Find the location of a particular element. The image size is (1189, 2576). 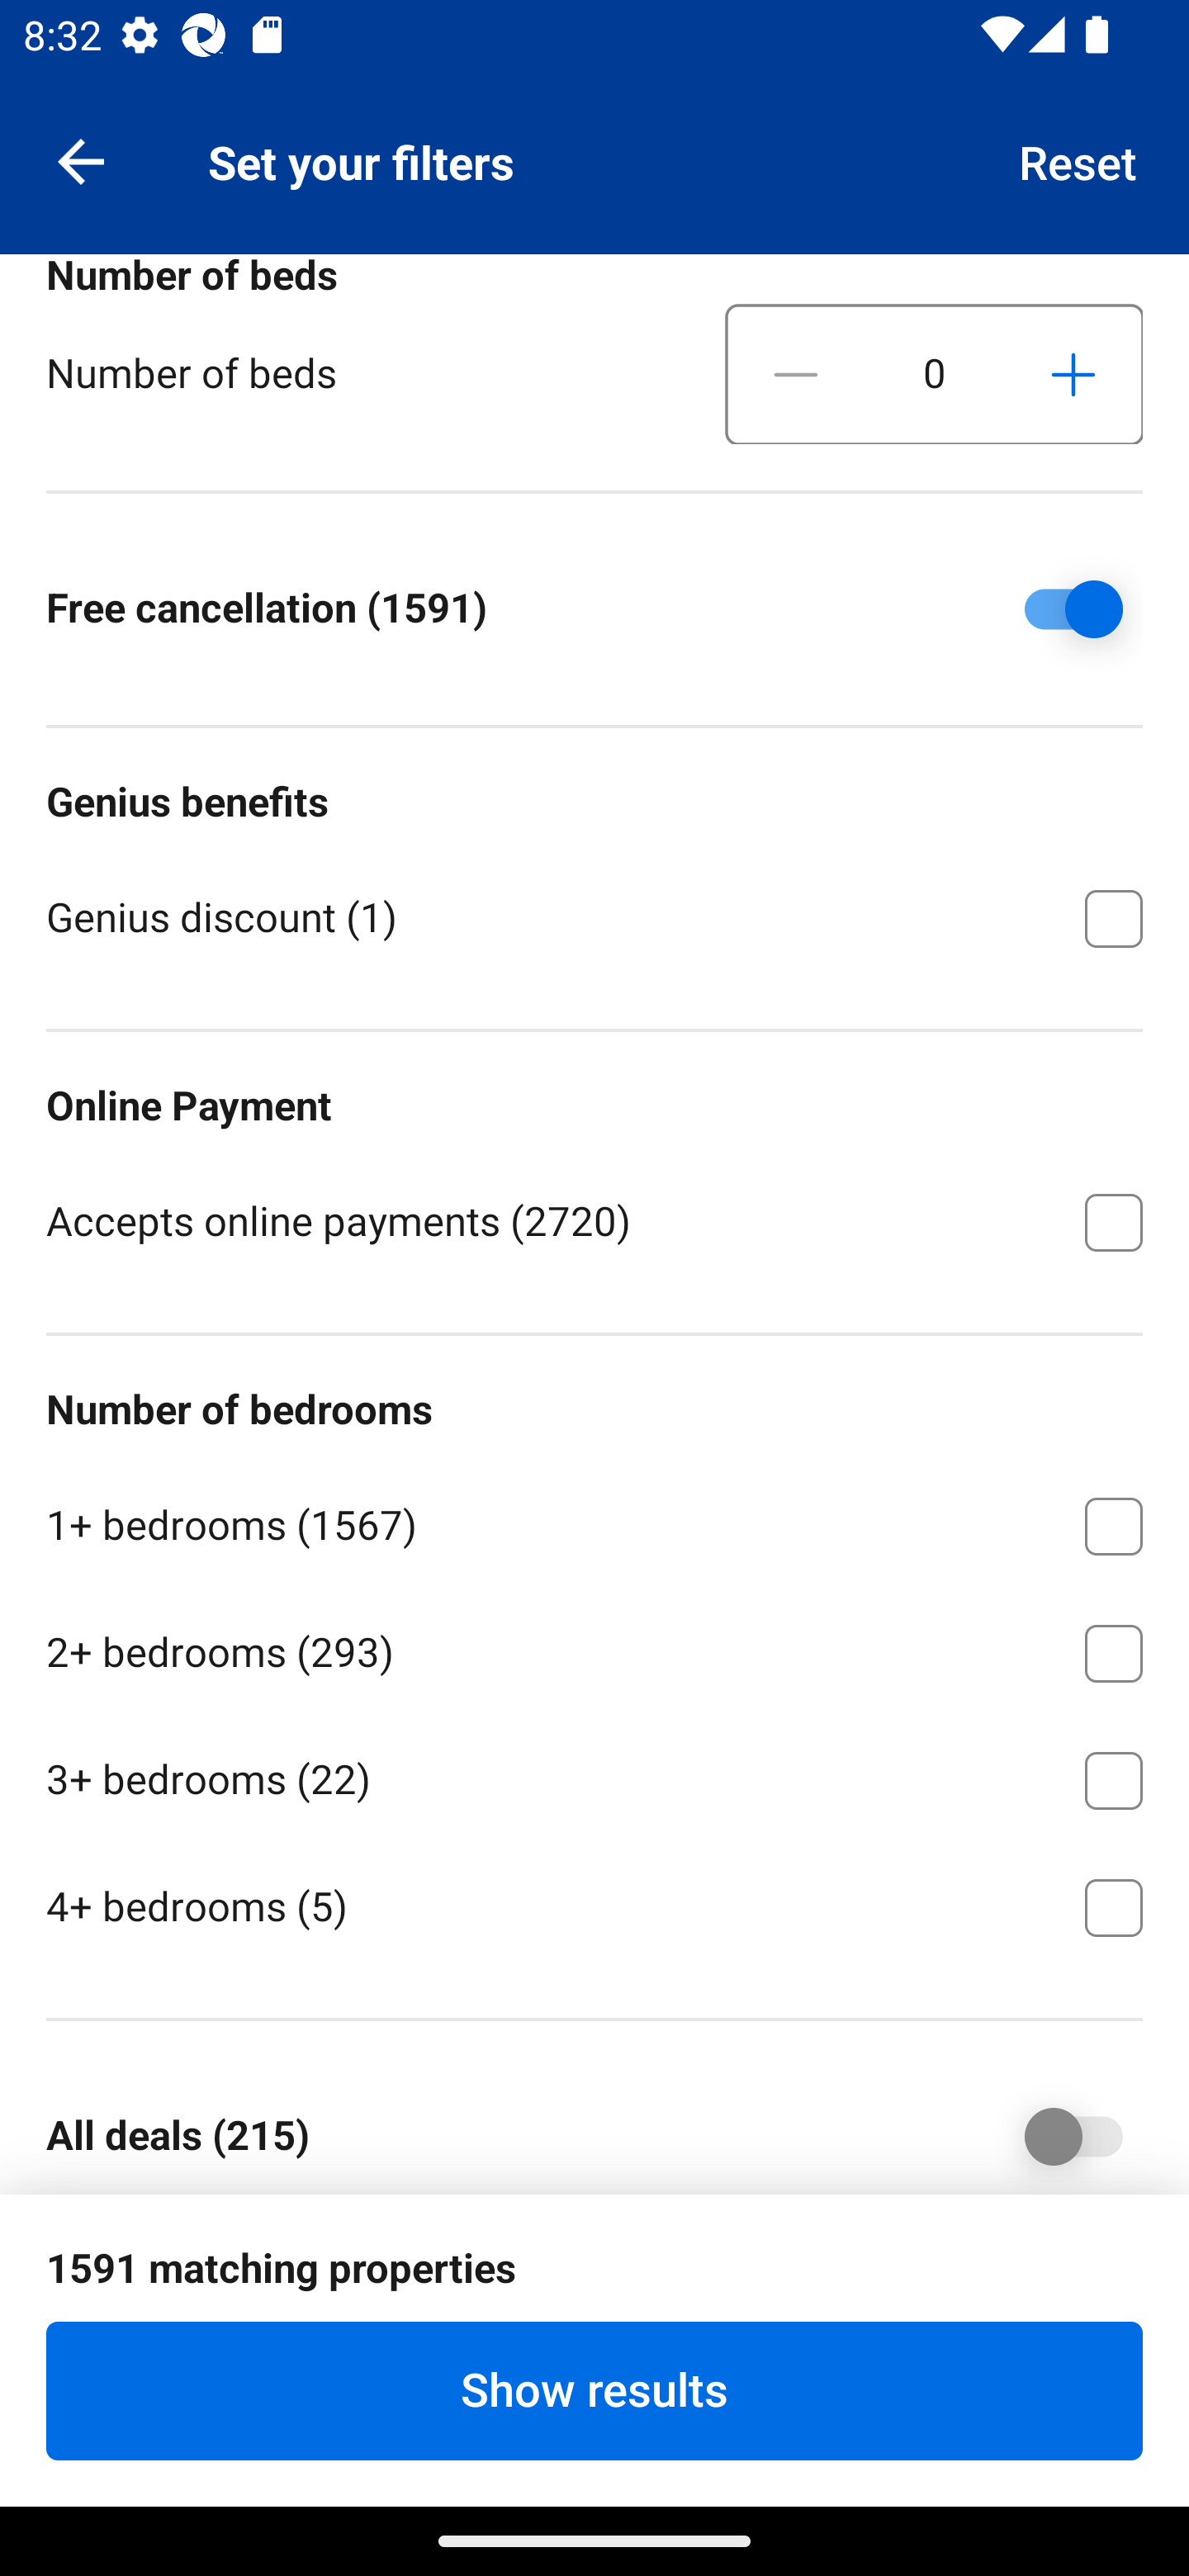

4+ bedrooms ⁦(5) is located at coordinates (594, 1904).